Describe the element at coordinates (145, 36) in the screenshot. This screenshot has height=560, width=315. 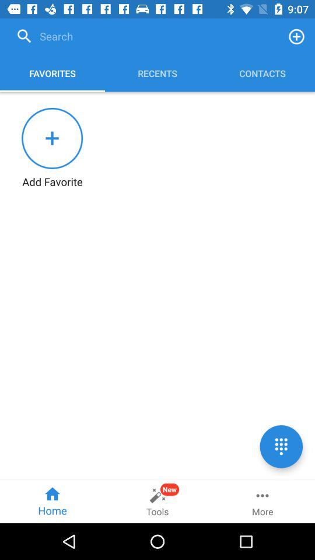
I see `search contacts` at that location.